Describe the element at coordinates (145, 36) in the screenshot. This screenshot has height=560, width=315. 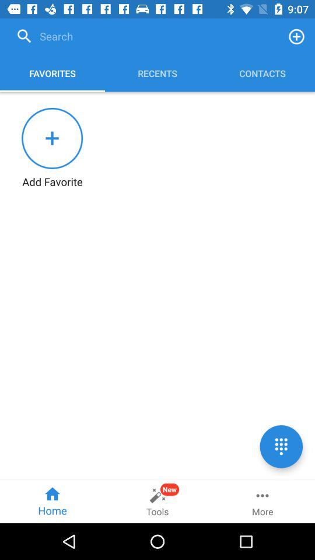
I see `search contacts` at that location.